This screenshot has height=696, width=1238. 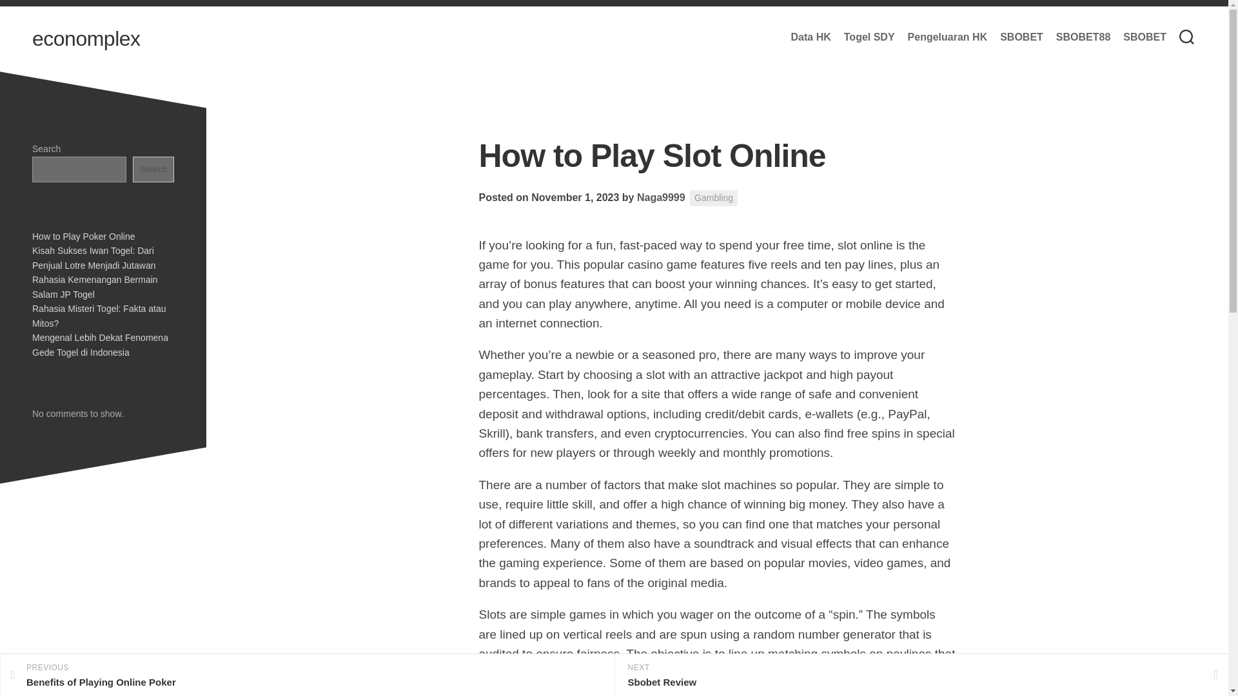 What do you see at coordinates (1021, 37) in the screenshot?
I see `SBOBET` at bounding box center [1021, 37].